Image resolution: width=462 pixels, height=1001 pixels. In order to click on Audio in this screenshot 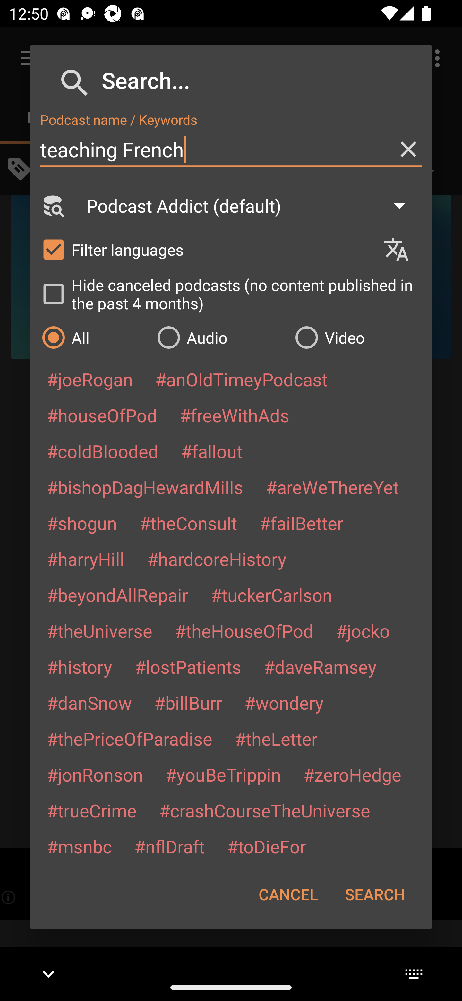, I will do `click(219, 337)`.